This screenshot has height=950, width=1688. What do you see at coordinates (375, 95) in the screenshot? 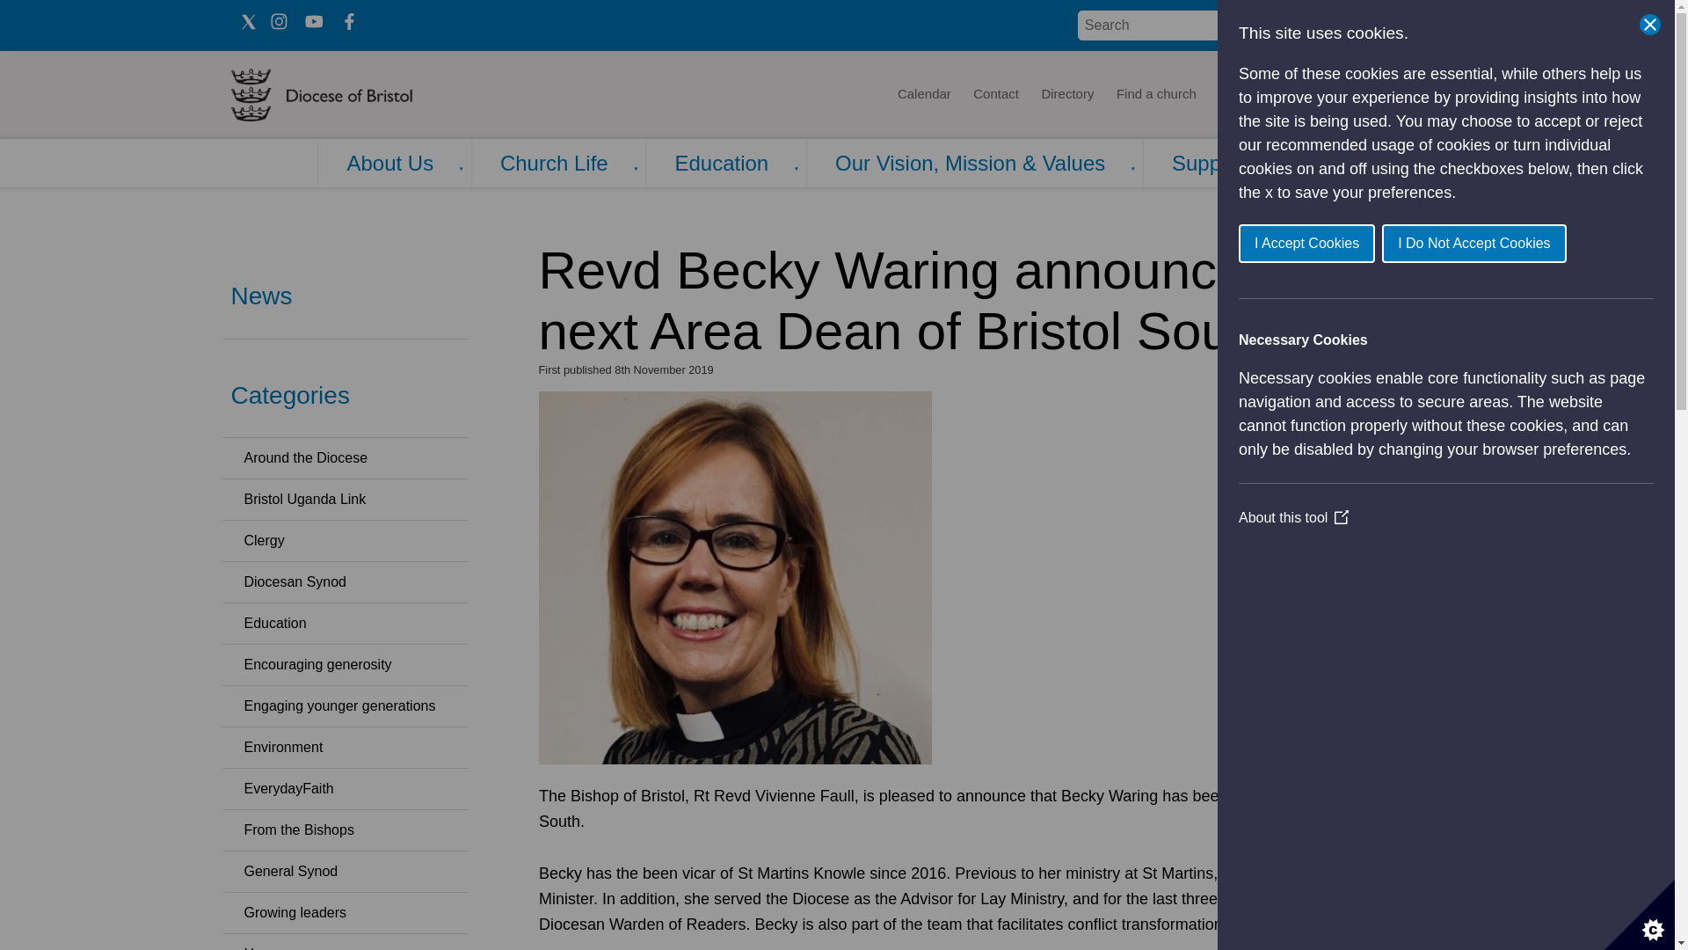
I see `Logo` at bounding box center [375, 95].